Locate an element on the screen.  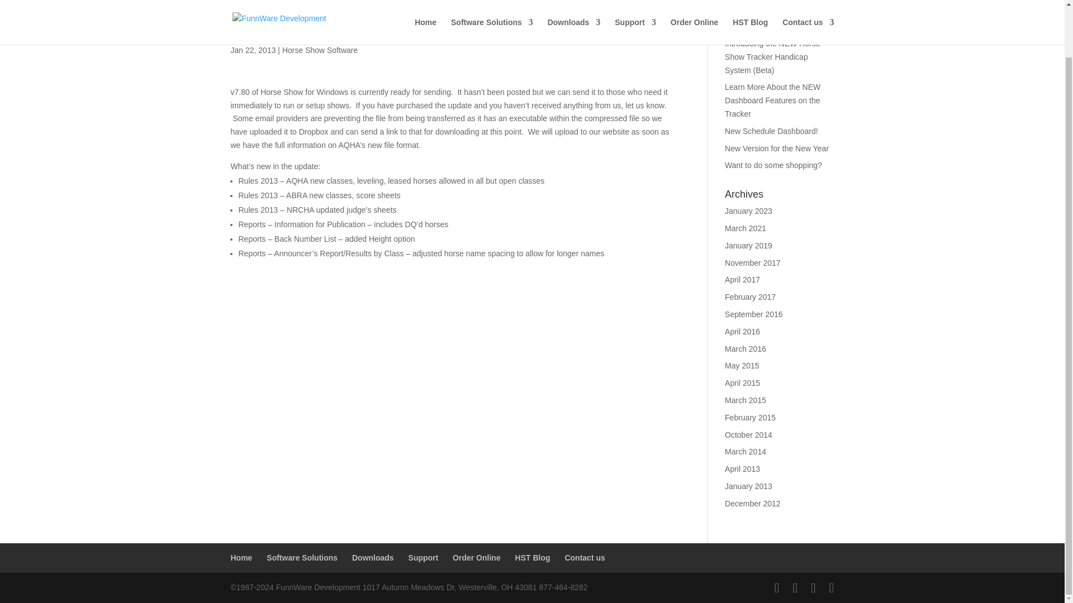
January 2019 is located at coordinates (749, 246).